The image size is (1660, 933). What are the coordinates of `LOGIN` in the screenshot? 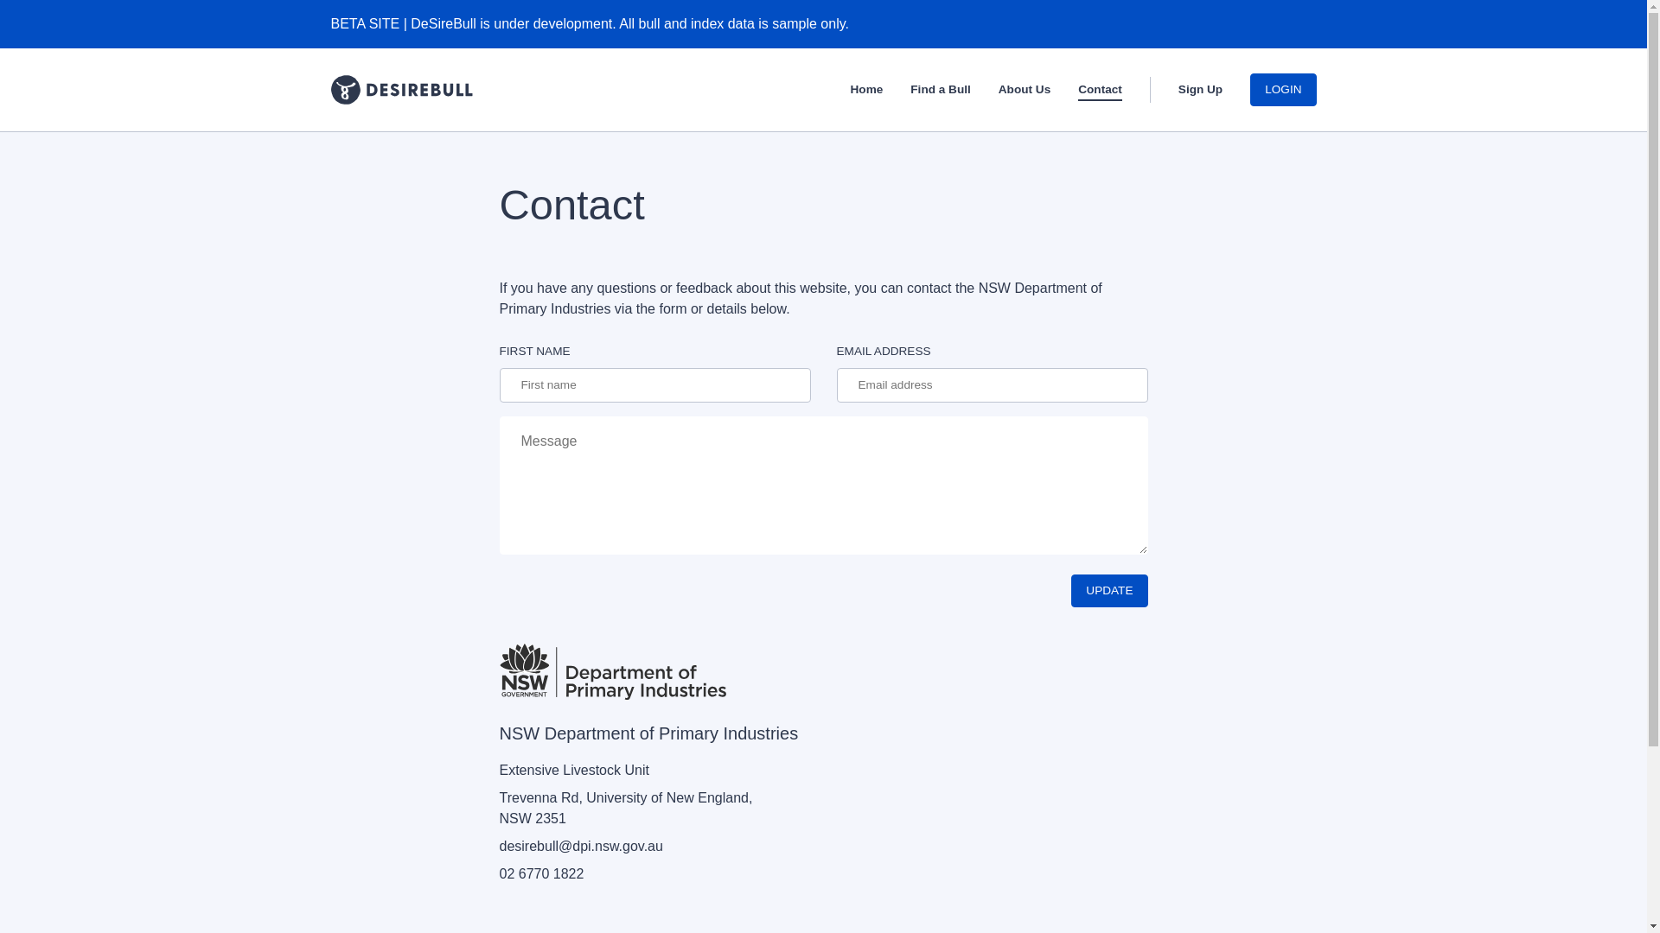 It's located at (1283, 90).